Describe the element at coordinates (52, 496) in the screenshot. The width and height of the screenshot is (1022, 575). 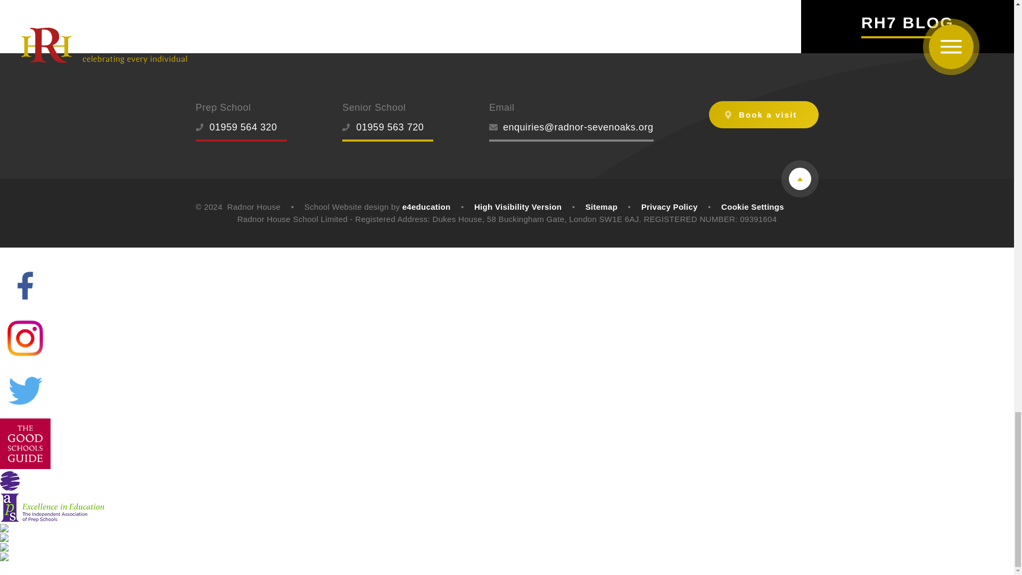
I see `IAPS` at that location.